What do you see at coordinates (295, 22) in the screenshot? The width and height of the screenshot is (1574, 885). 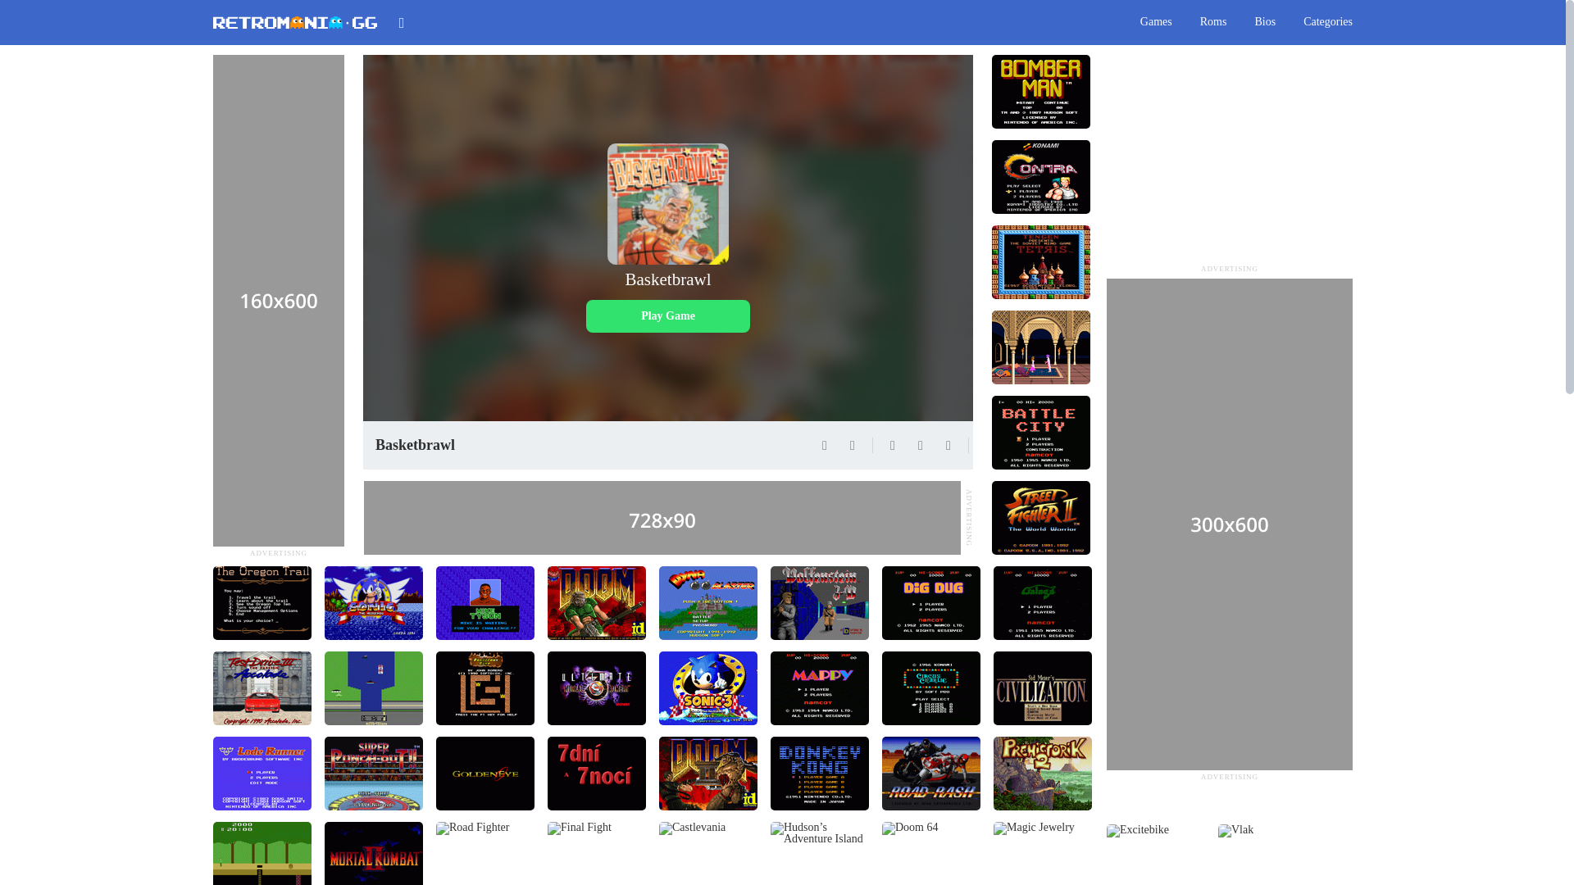 I see `RetroMania - Play Classic Games Online` at bounding box center [295, 22].